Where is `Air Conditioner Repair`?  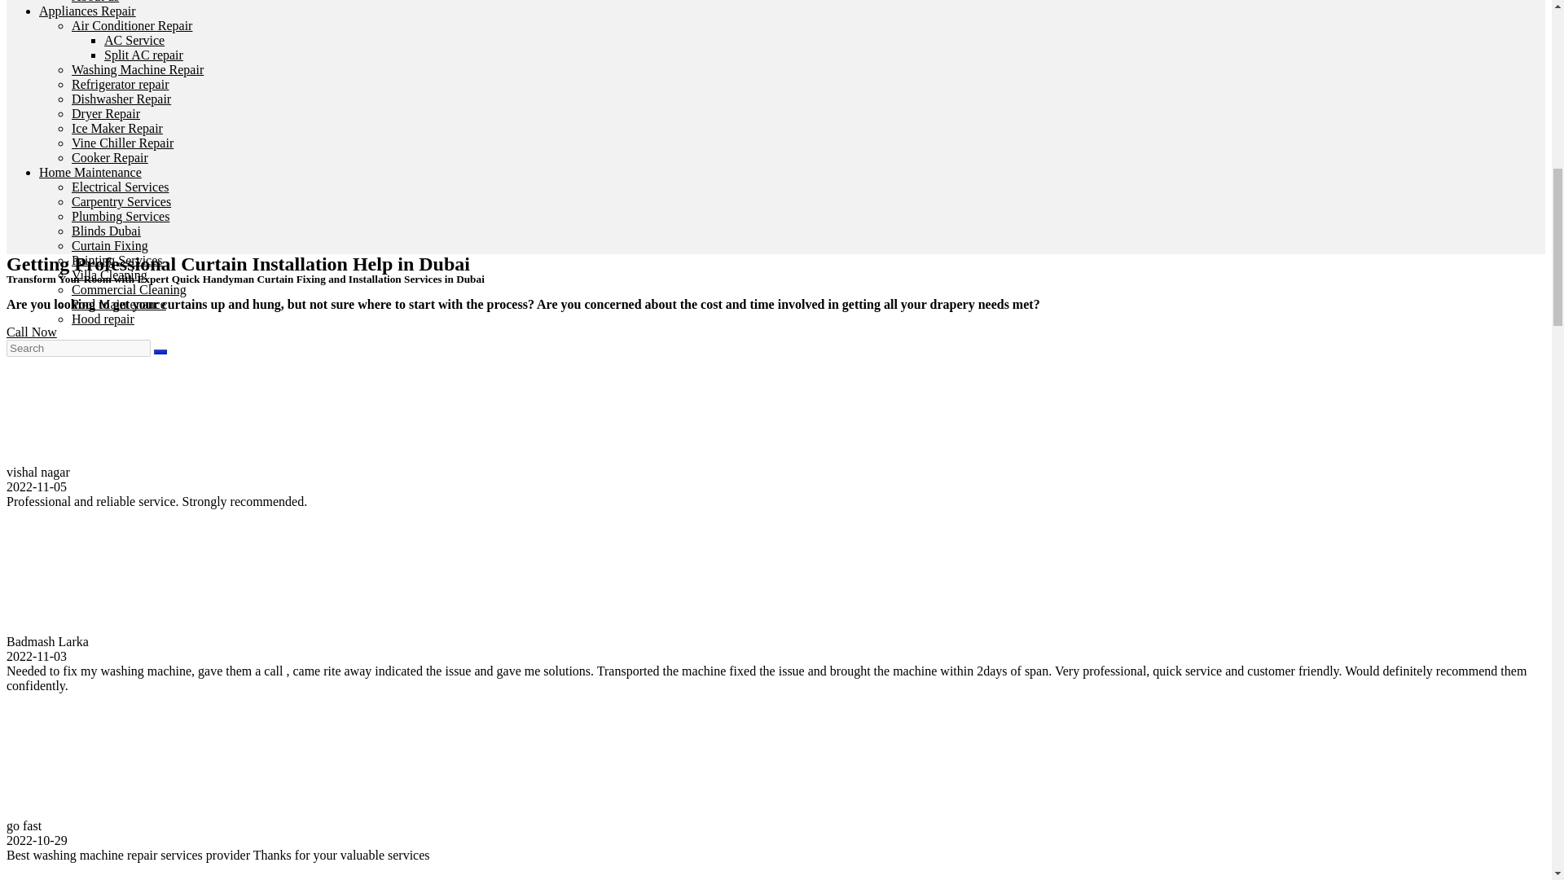 Air Conditioner Repair is located at coordinates (132, 24).